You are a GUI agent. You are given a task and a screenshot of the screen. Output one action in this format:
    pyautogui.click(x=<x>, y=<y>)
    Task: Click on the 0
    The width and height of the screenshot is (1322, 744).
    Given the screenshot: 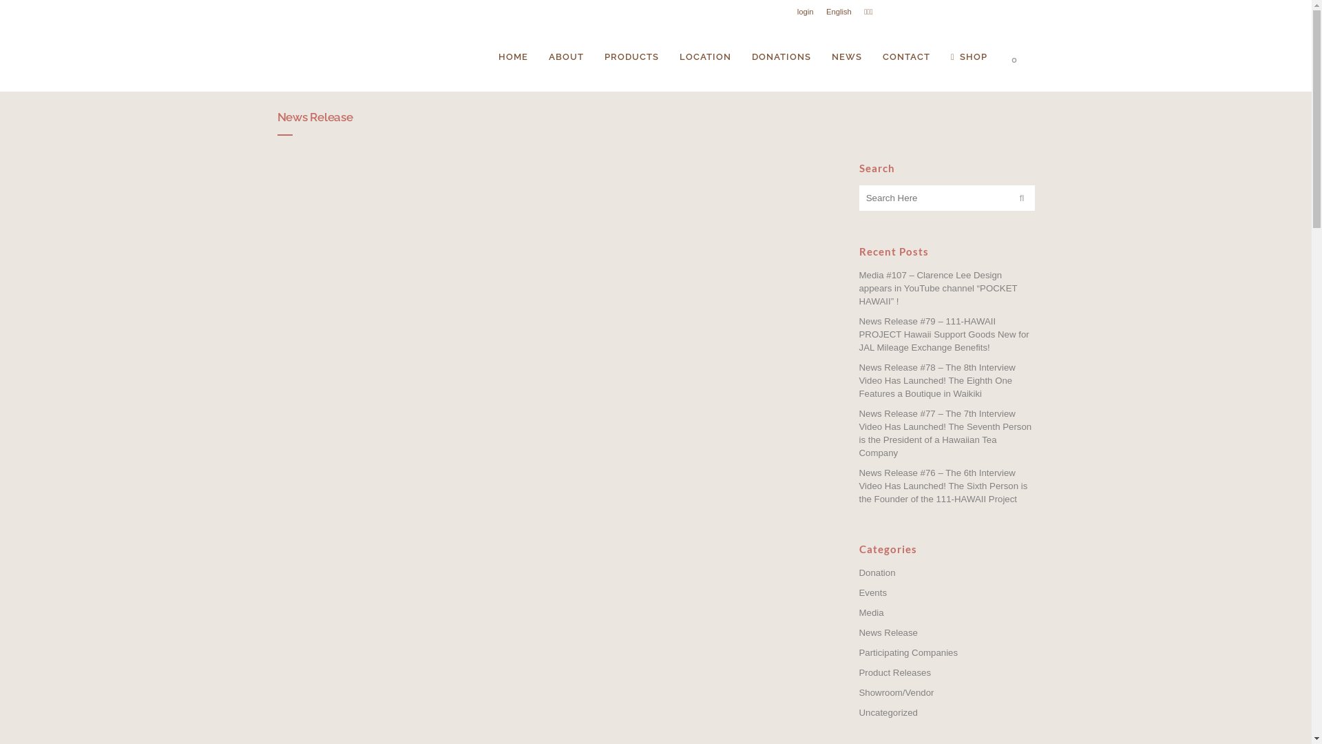 What is the action you would take?
    pyautogui.click(x=1018, y=57)
    